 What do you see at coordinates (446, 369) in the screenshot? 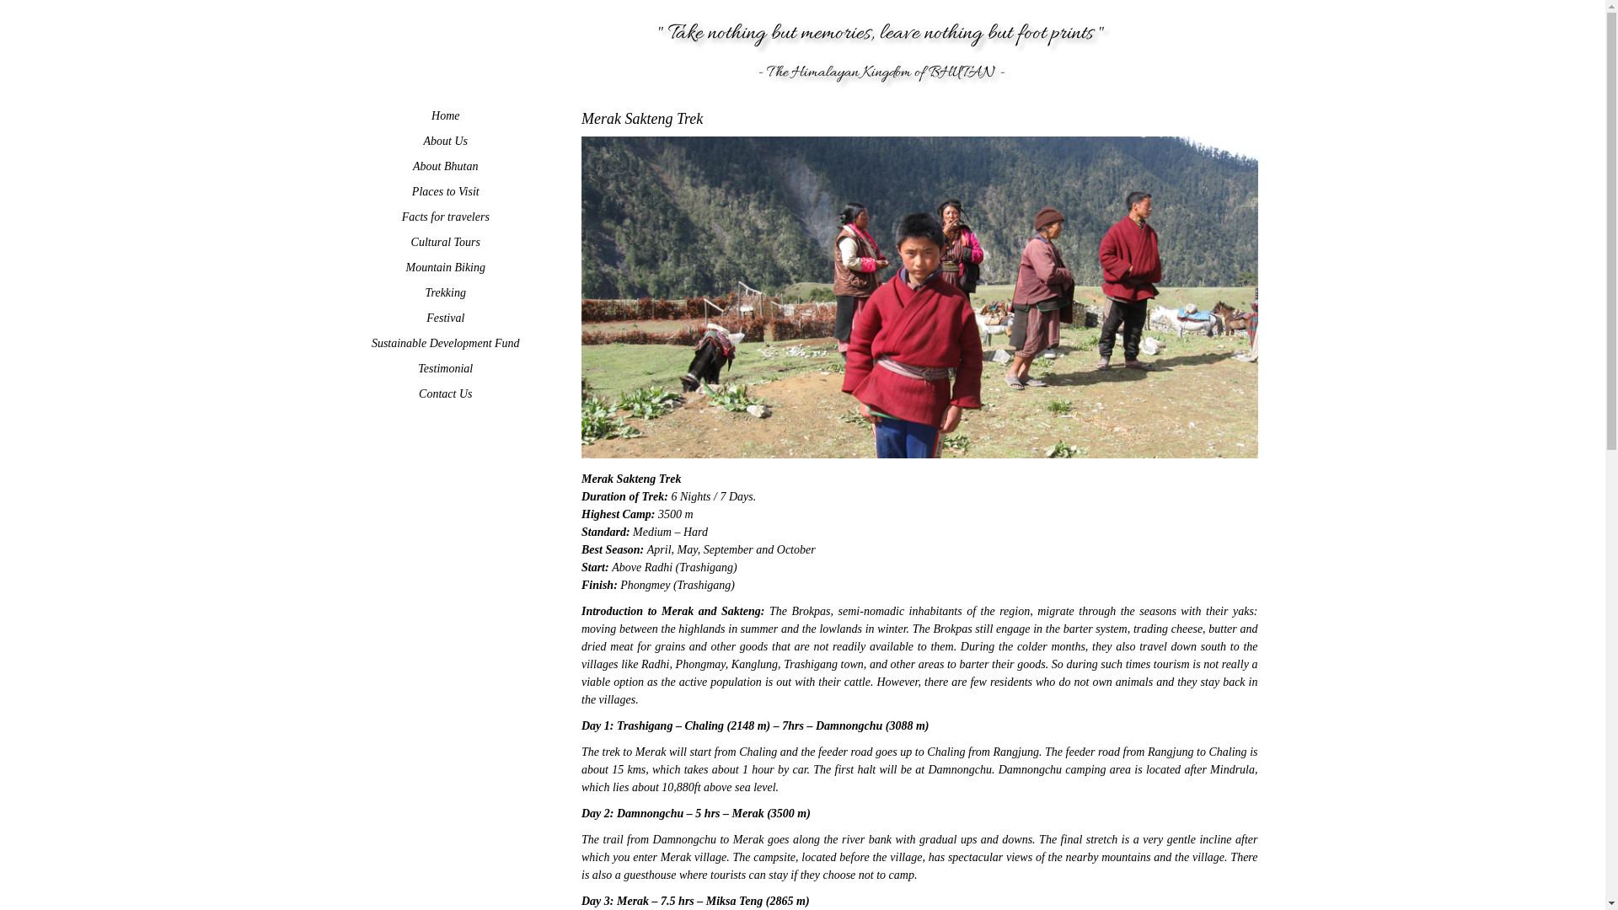
I see `Testimonial` at bounding box center [446, 369].